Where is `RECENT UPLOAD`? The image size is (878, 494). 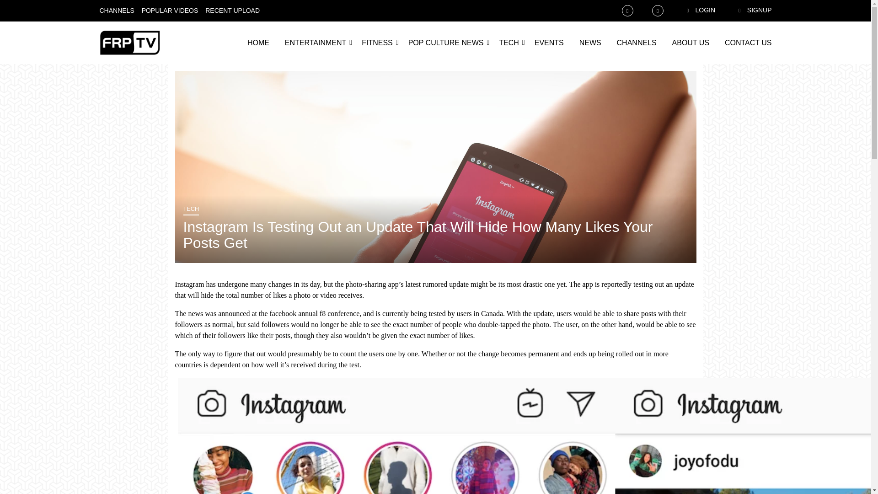
RECENT UPLOAD is located at coordinates (232, 11).